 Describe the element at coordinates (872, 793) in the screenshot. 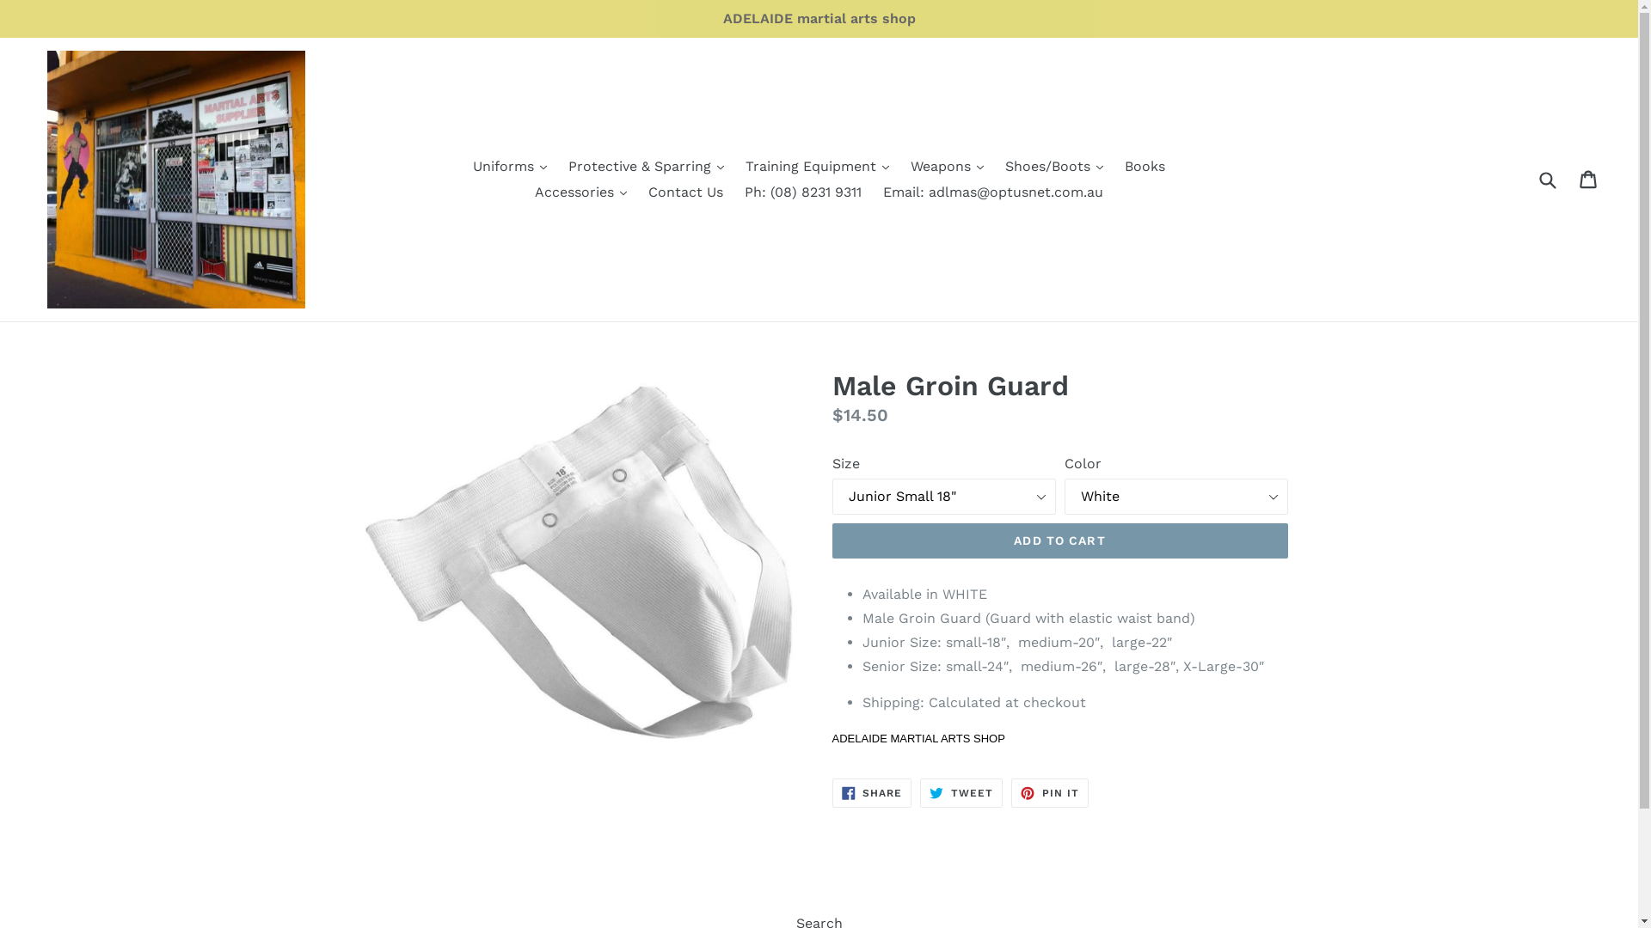

I see `SHARE
SHARE ON FACEBOOK` at that location.